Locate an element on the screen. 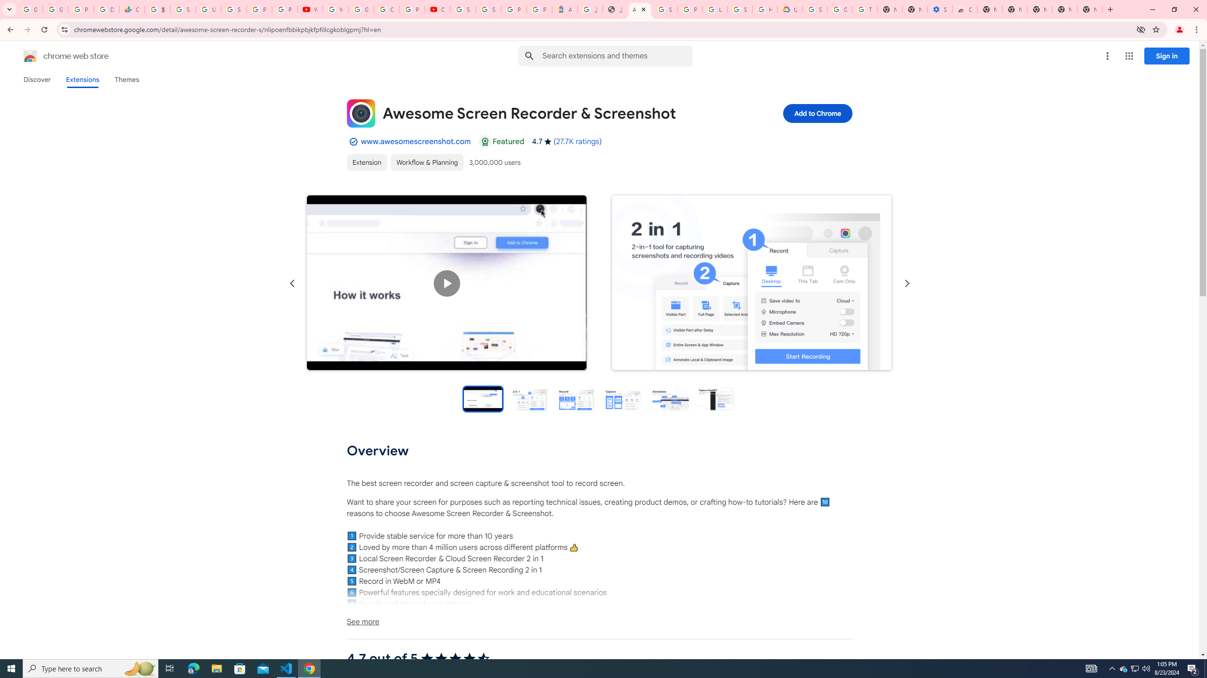 The image size is (1207, 678). Item media 1 video is located at coordinates (446, 283).